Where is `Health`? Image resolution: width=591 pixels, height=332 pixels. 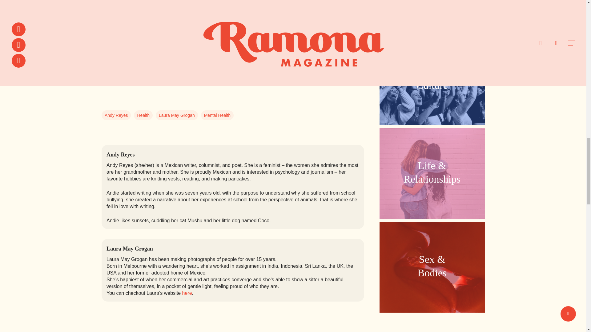
Health is located at coordinates (217, 115).